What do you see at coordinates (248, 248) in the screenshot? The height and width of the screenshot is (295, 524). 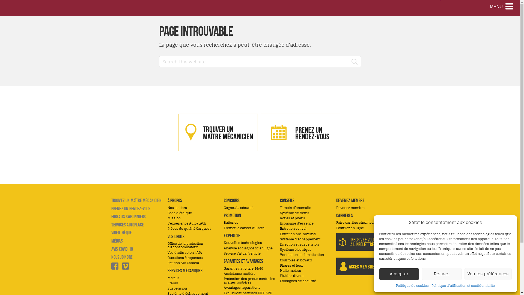 I see `Analyse et diagnostic en ligne` at bounding box center [248, 248].